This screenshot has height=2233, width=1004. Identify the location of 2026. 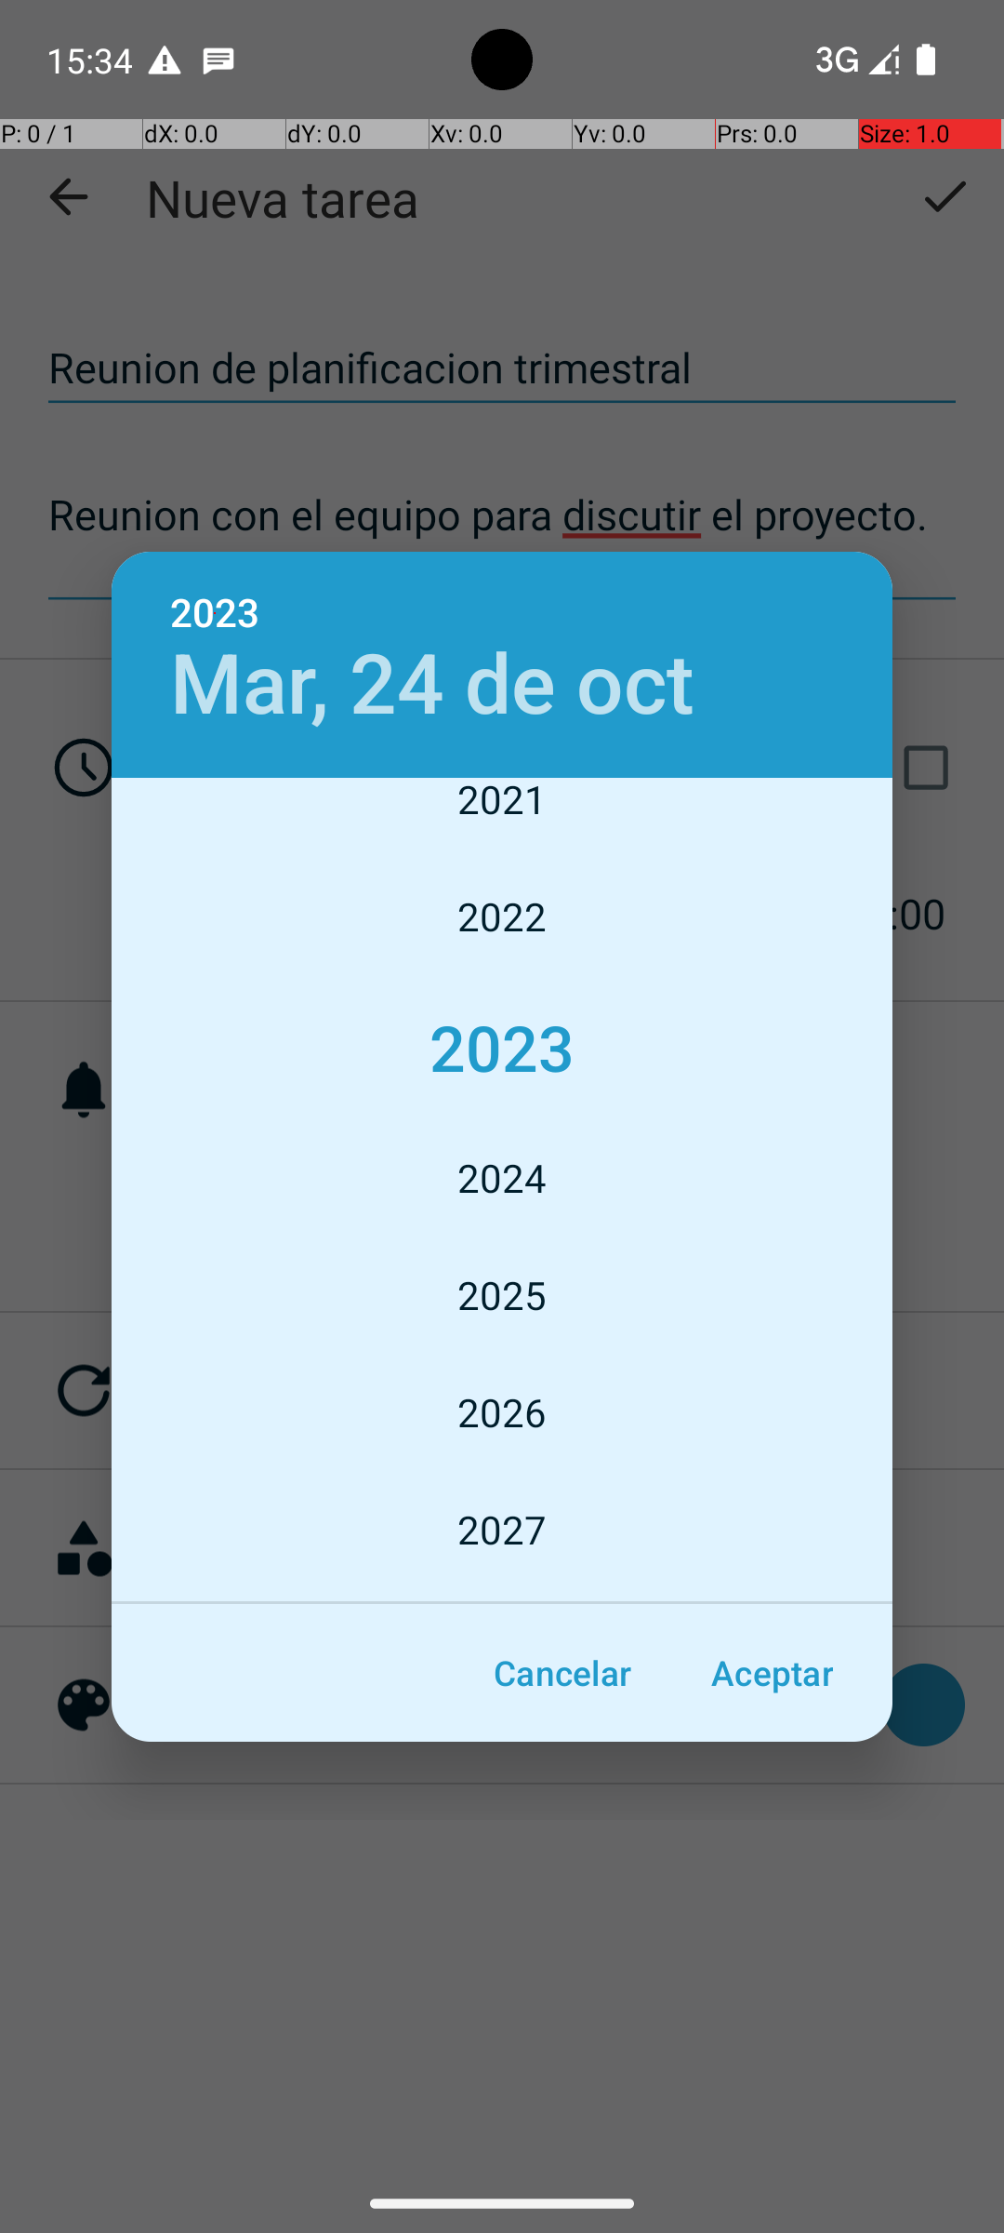
(502, 1412).